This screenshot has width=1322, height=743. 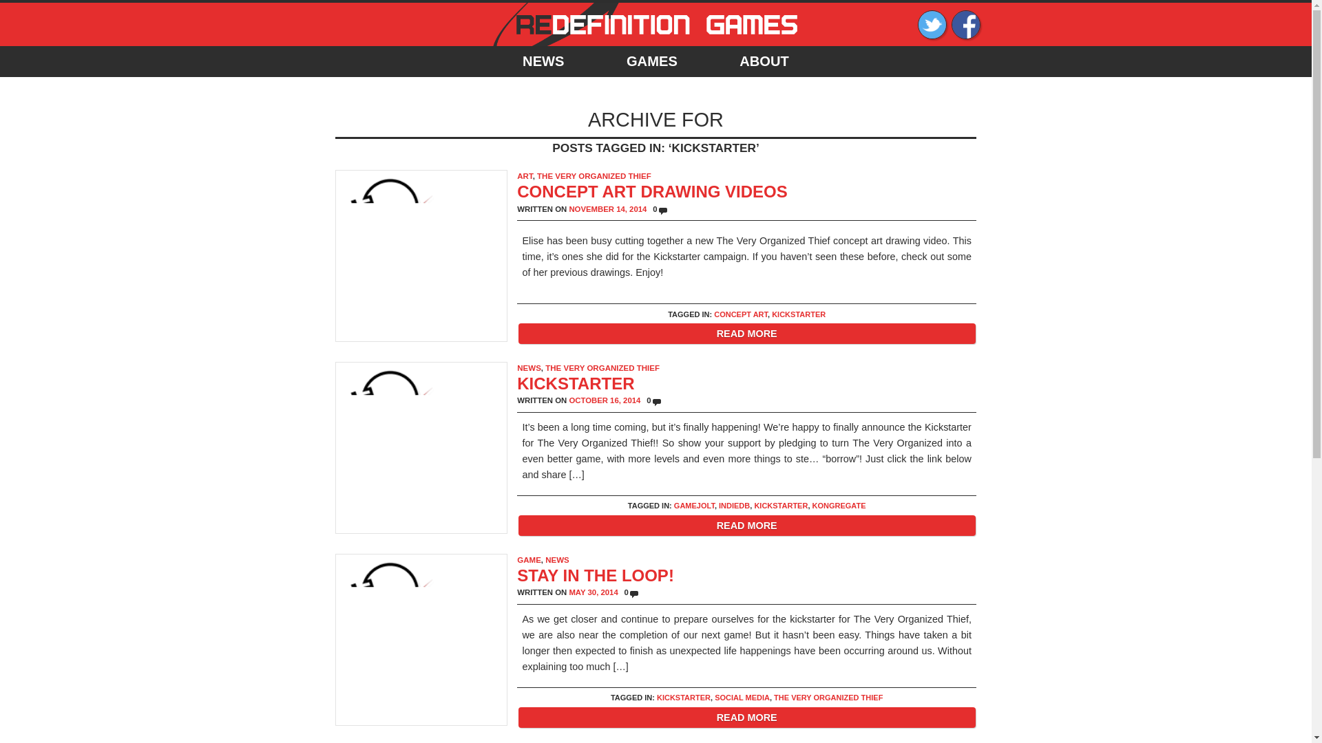 What do you see at coordinates (746, 718) in the screenshot?
I see `READ MORE` at bounding box center [746, 718].